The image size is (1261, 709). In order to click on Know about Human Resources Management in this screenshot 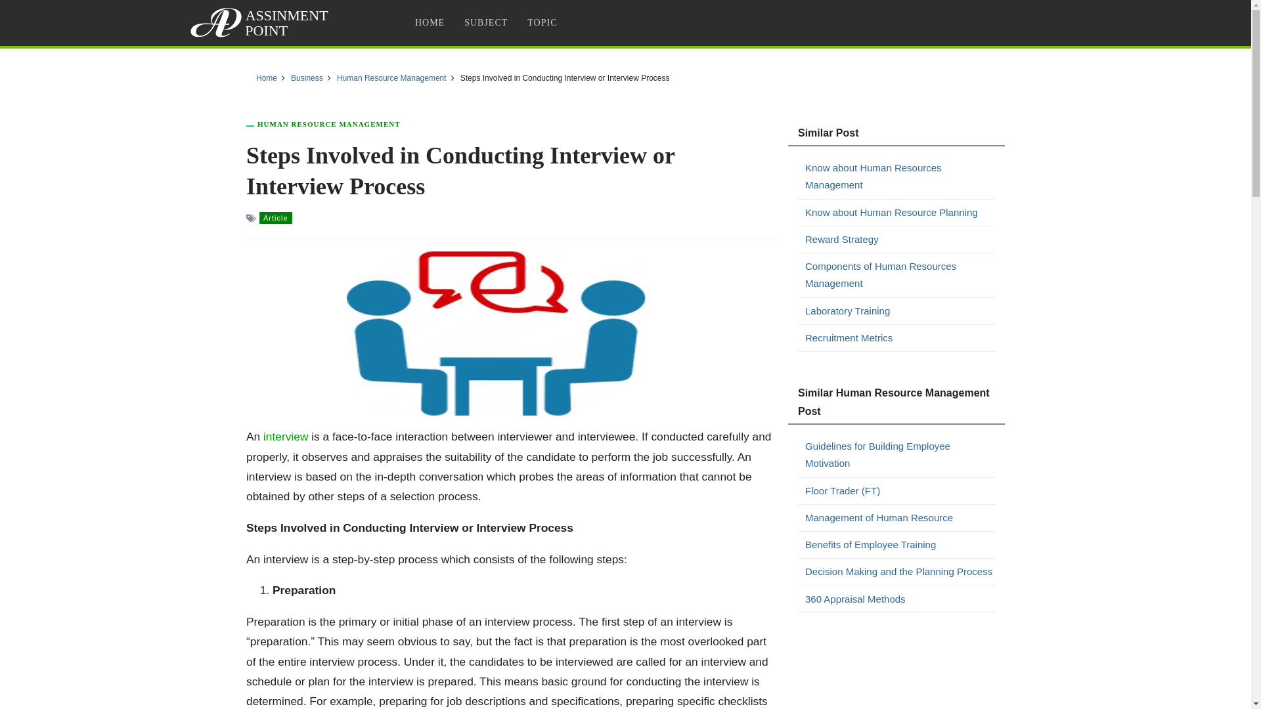, I will do `click(900, 177)`.